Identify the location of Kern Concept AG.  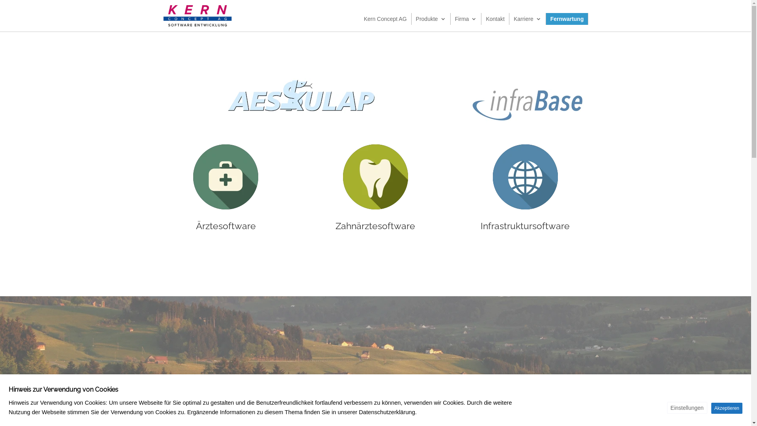
(386, 19).